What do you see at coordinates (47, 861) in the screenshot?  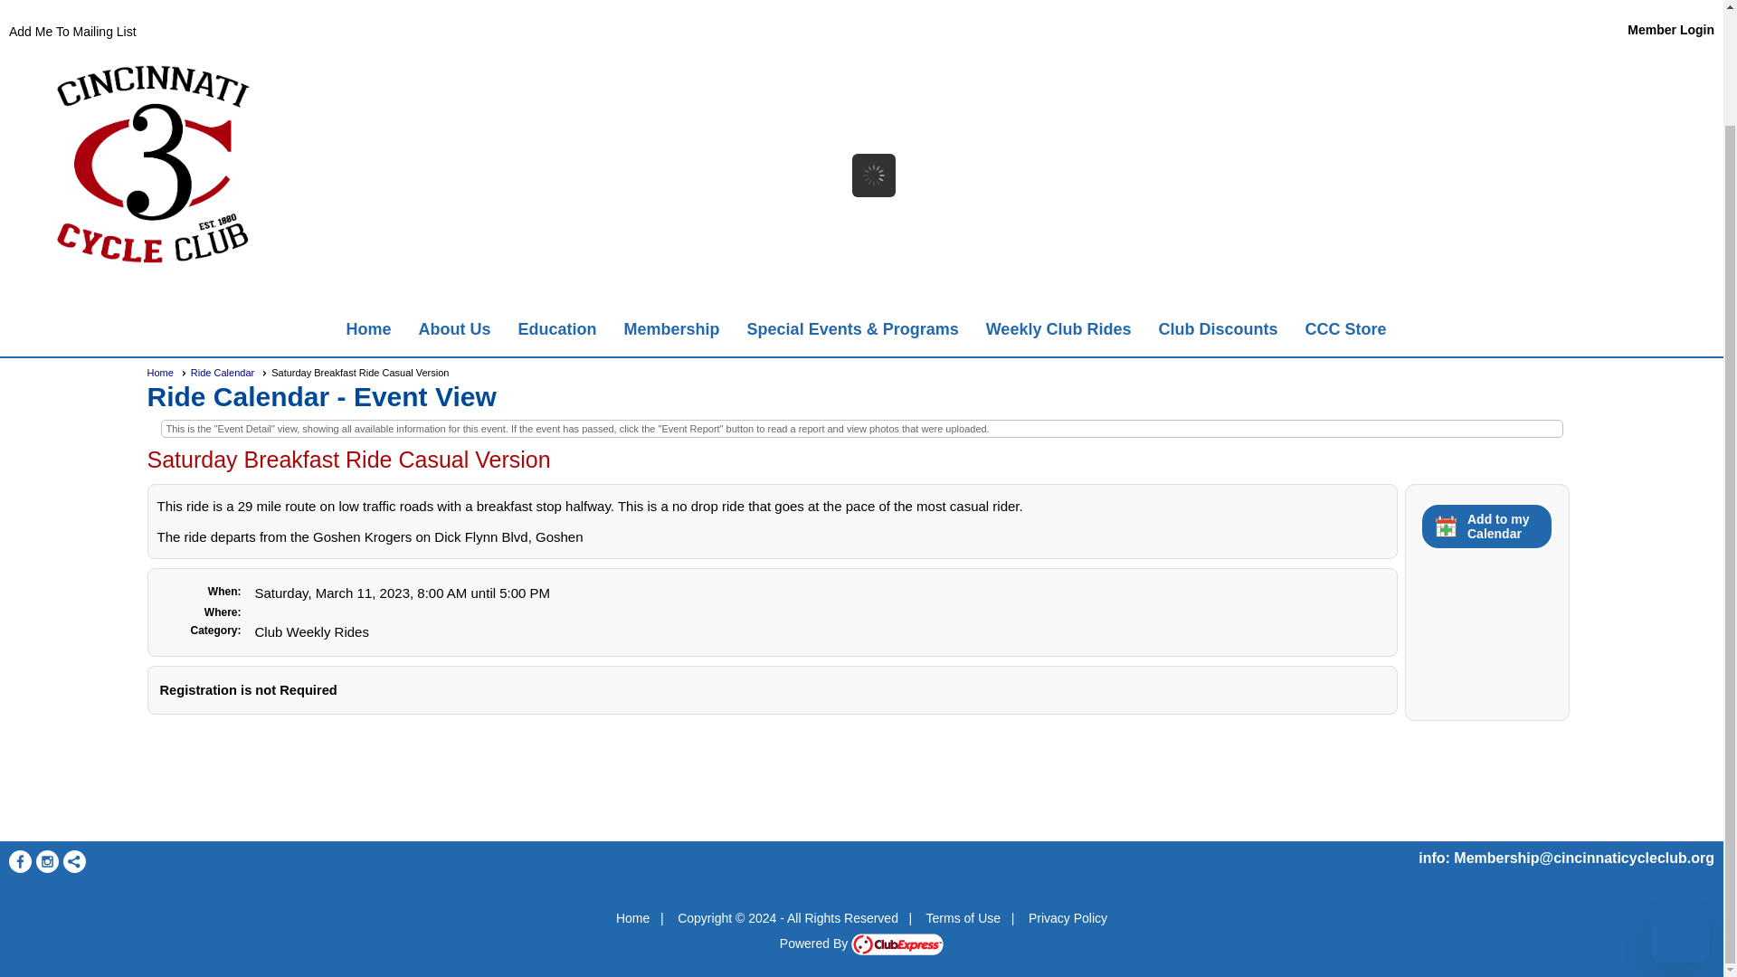 I see `Visit us on Instagram` at bounding box center [47, 861].